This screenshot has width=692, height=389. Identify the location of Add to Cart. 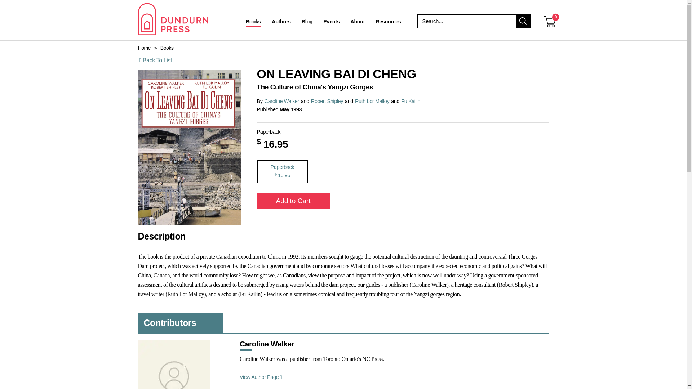
(293, 201).